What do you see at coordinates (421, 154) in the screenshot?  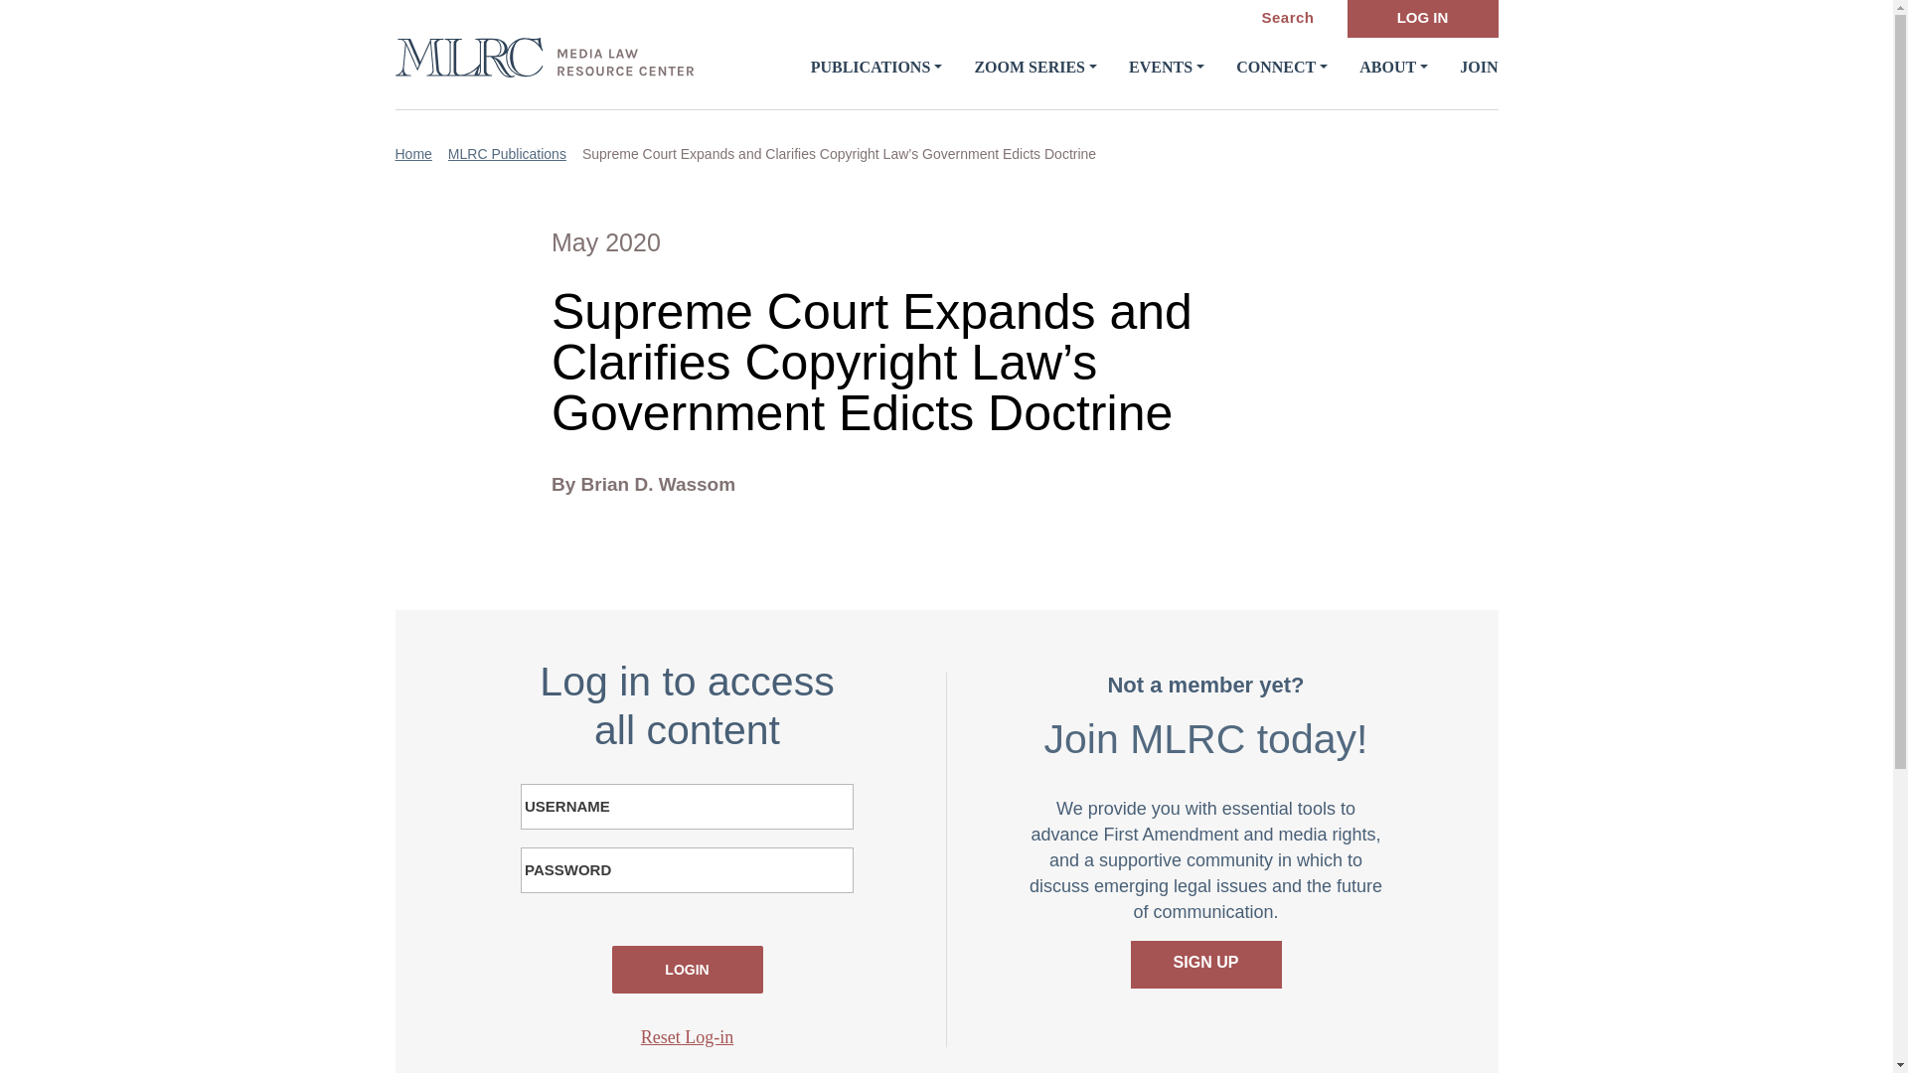 I see `Go to Media Law Resource Center.` at bounding box center [421, 154].